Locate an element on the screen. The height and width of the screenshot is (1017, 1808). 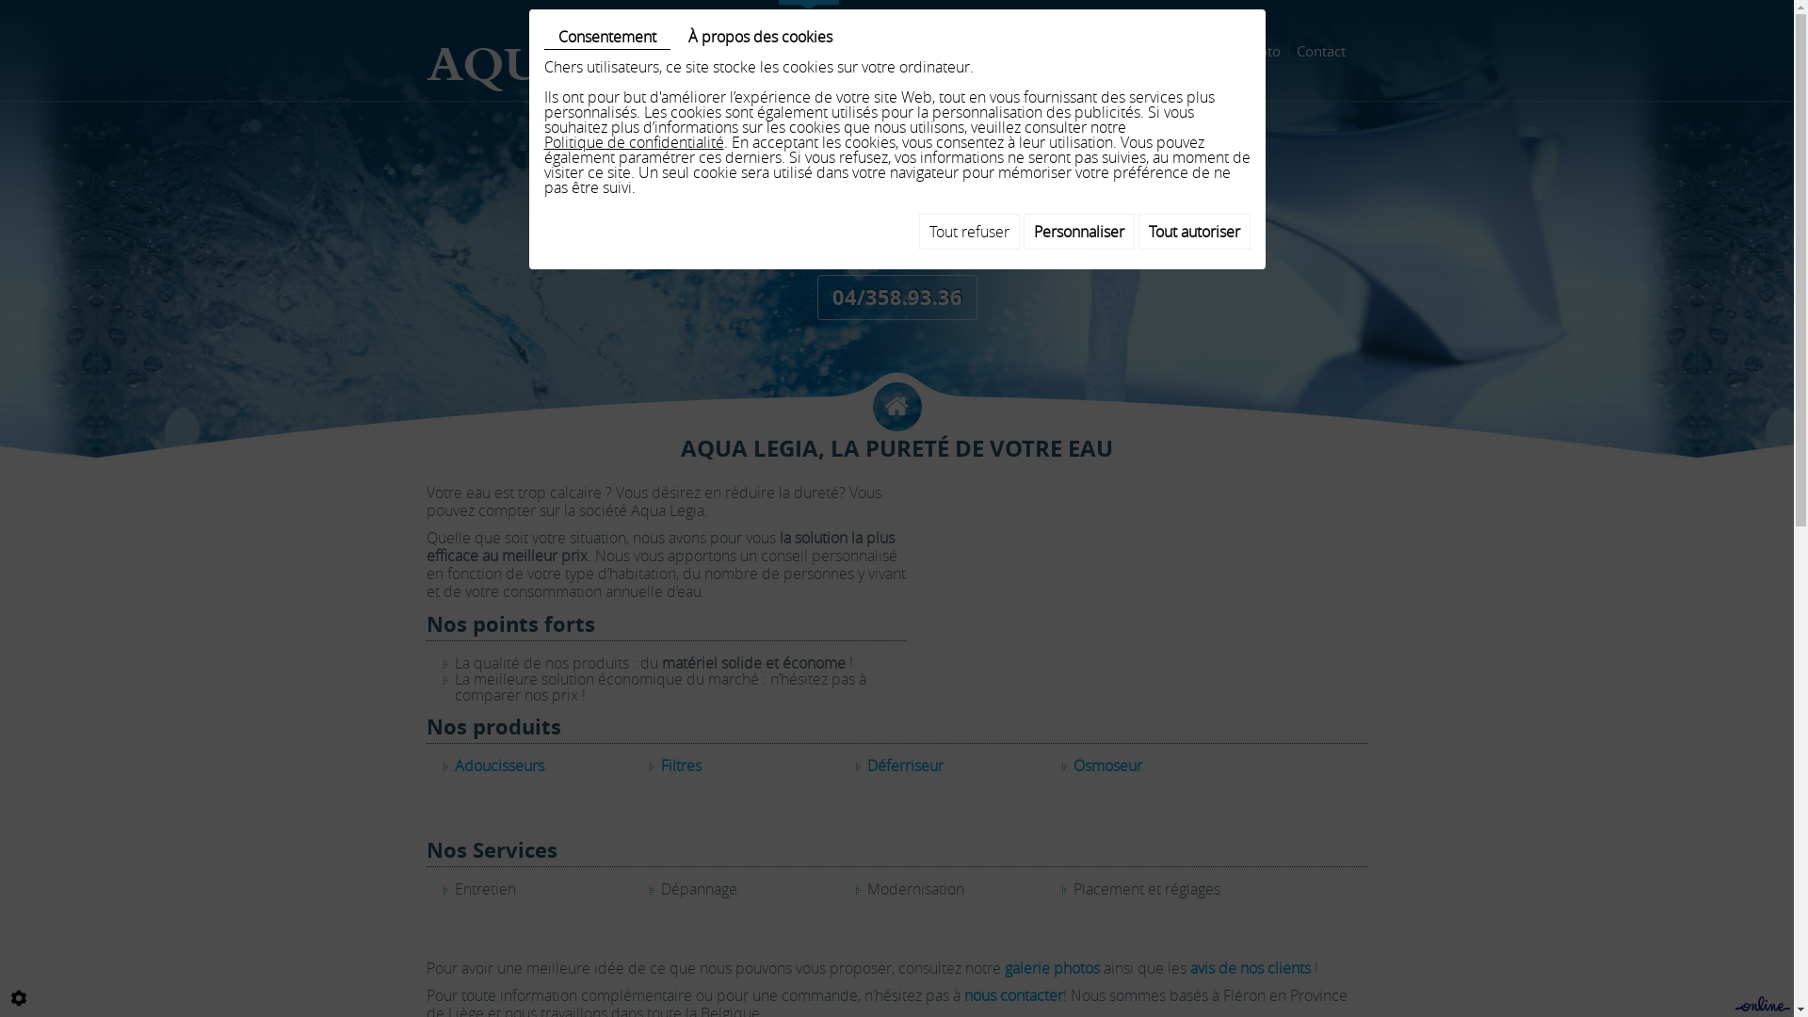
Osmoseur is located at coordinates (1107, 767).